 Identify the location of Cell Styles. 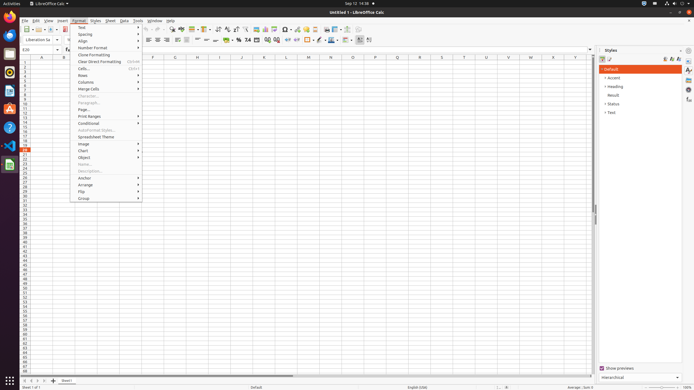
(602, 59).